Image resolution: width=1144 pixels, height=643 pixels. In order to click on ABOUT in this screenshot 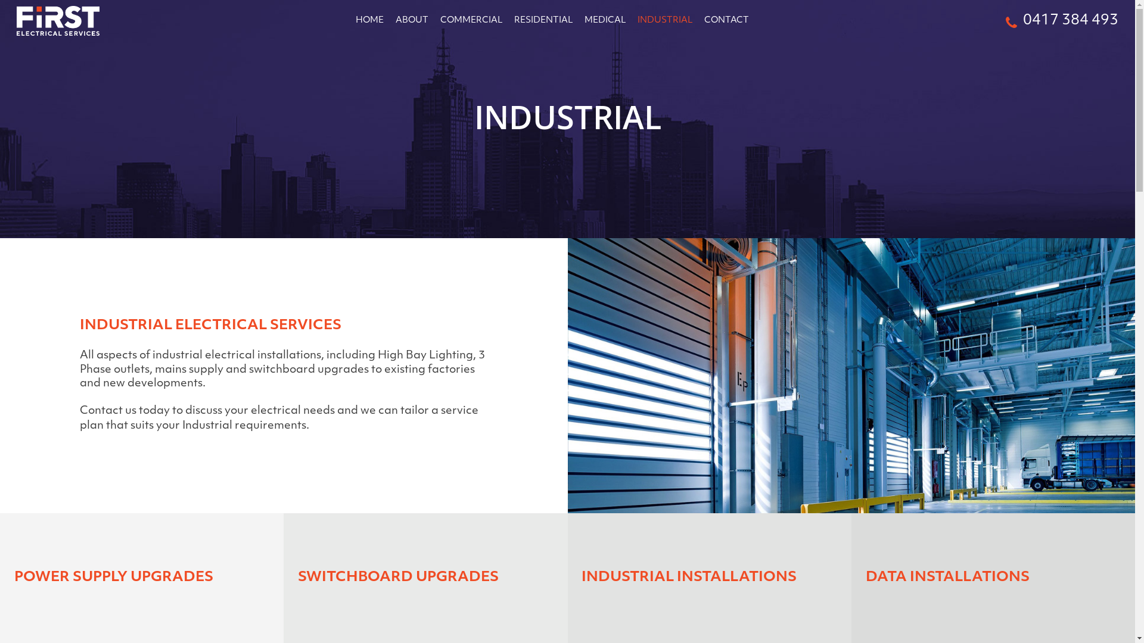, I will do `click(412, 21)`.